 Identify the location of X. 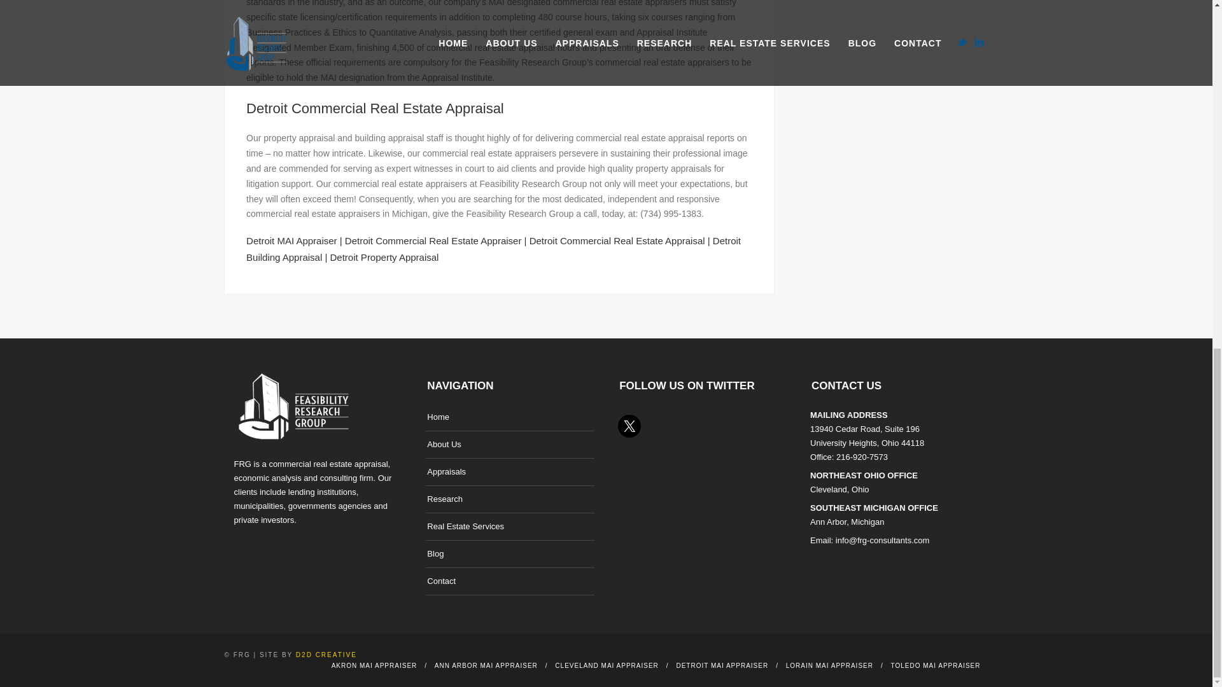
(629, 426).